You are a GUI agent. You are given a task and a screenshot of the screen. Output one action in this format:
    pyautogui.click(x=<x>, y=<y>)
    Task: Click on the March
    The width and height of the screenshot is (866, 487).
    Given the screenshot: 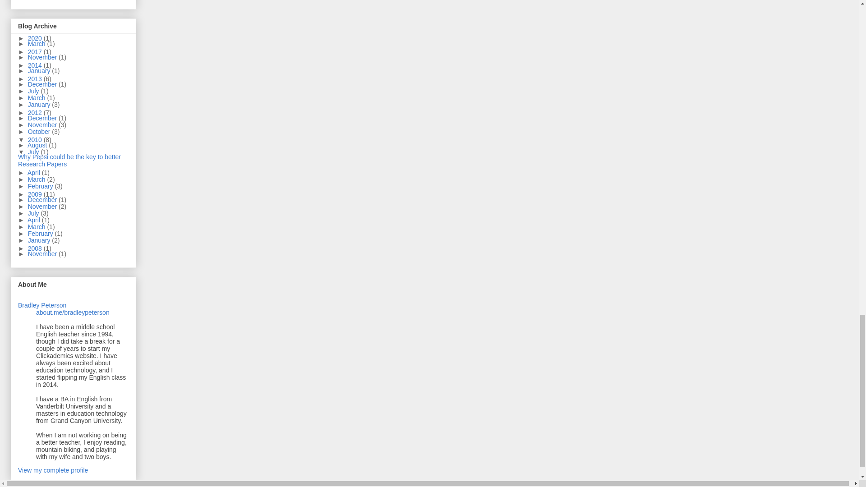 What is the action you would take?
    pyautogui.click(x=37, y=43)
    